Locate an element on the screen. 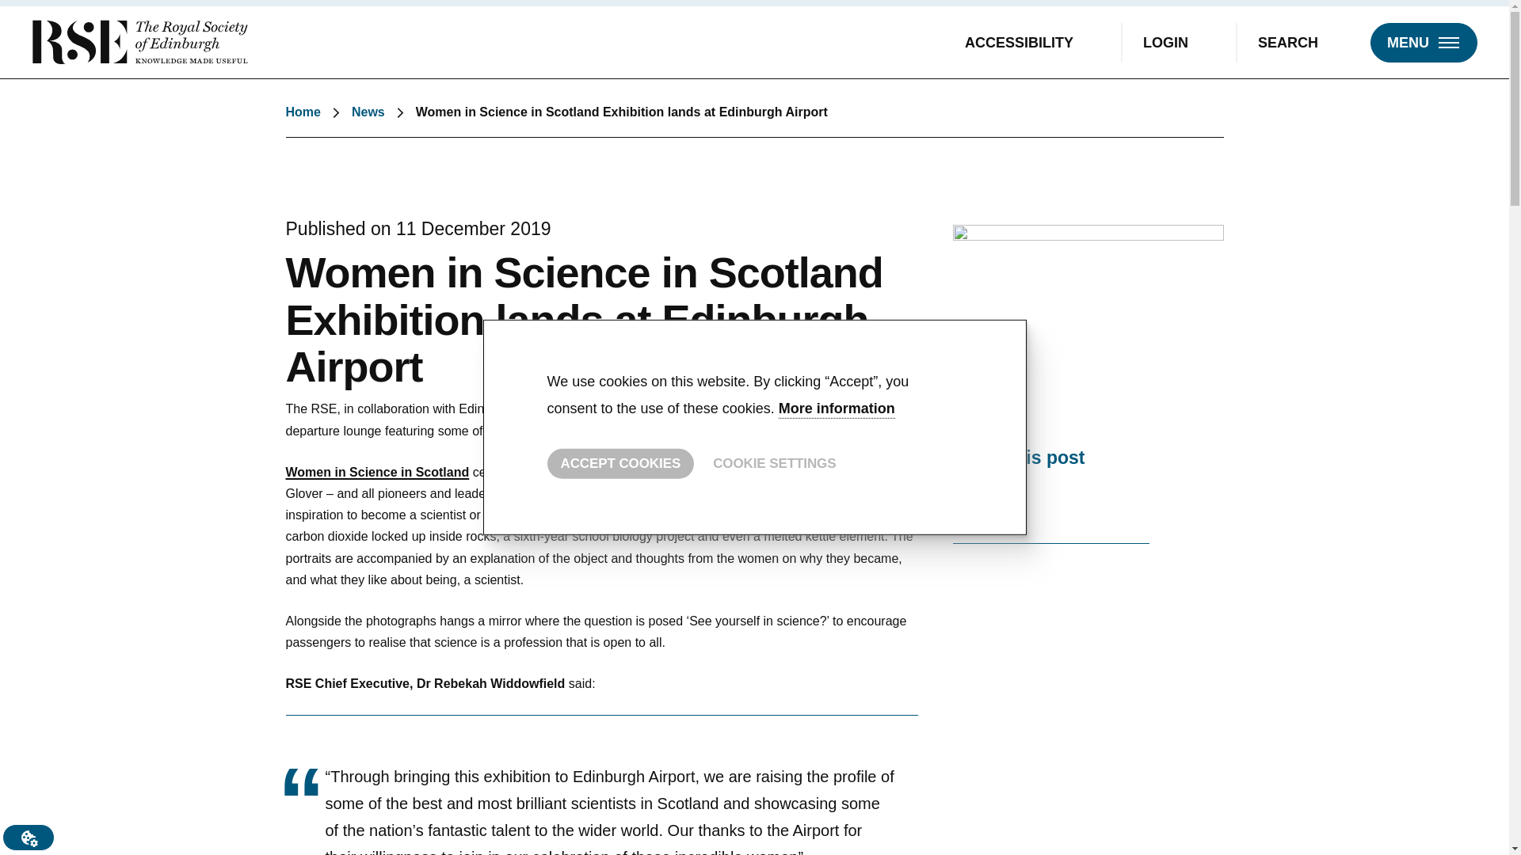  LOGIN is located at coordinates (1179, 41).